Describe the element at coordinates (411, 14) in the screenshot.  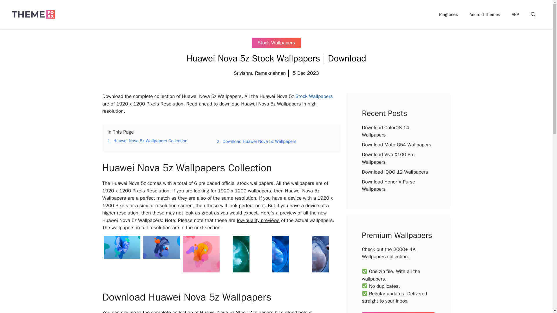
I see `Stock Wallpapers` at that location.